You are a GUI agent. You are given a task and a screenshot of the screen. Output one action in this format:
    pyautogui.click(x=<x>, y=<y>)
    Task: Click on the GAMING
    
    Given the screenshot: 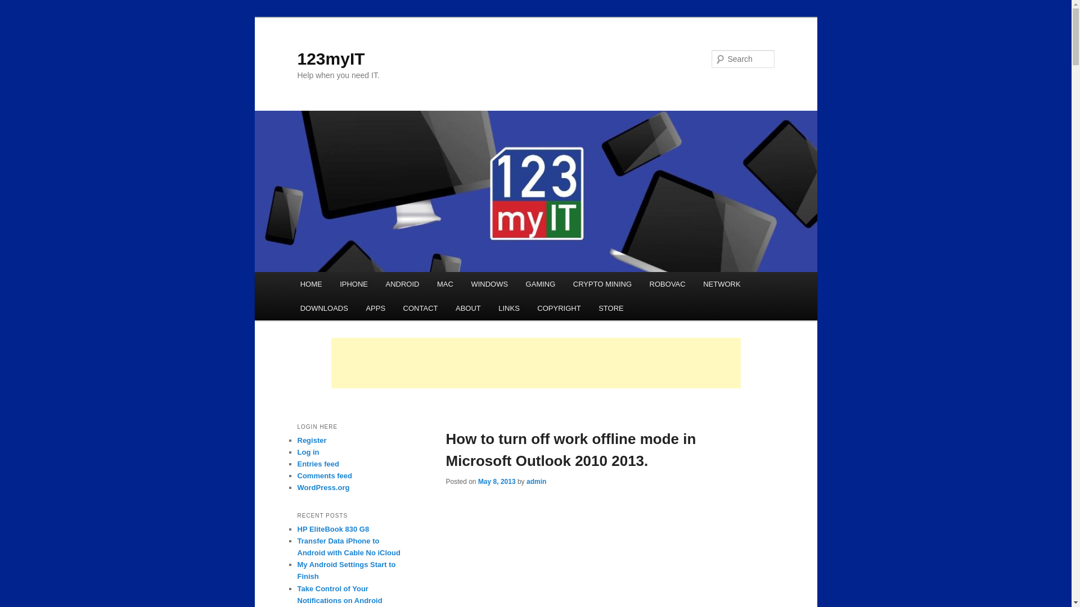 What is the action you would take?
    pyautogui.click(x=540, y=284)
    